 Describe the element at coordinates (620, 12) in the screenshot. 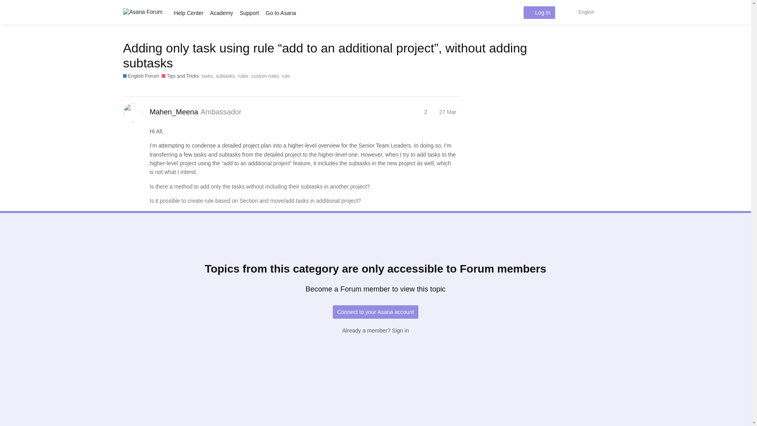

I see `Search` at that location.